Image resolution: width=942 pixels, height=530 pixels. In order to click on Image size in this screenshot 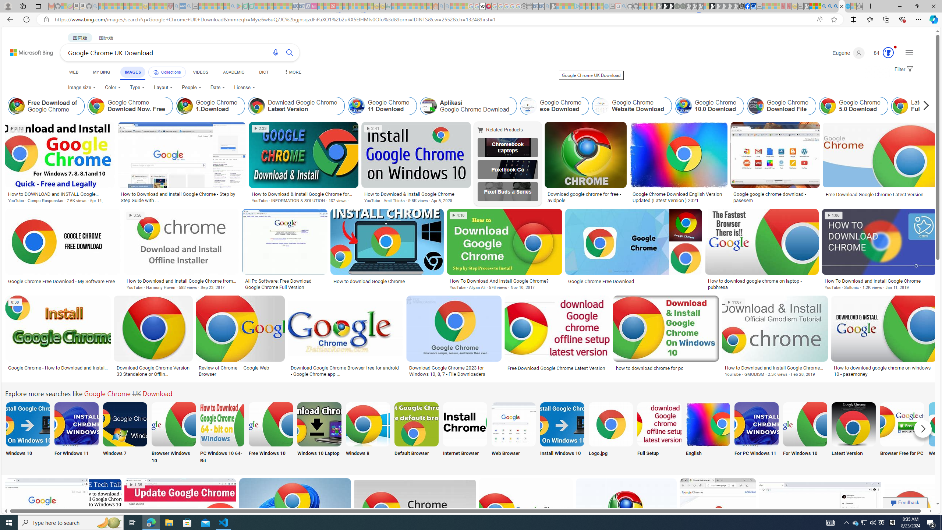, I will do `click(82, 88)`.